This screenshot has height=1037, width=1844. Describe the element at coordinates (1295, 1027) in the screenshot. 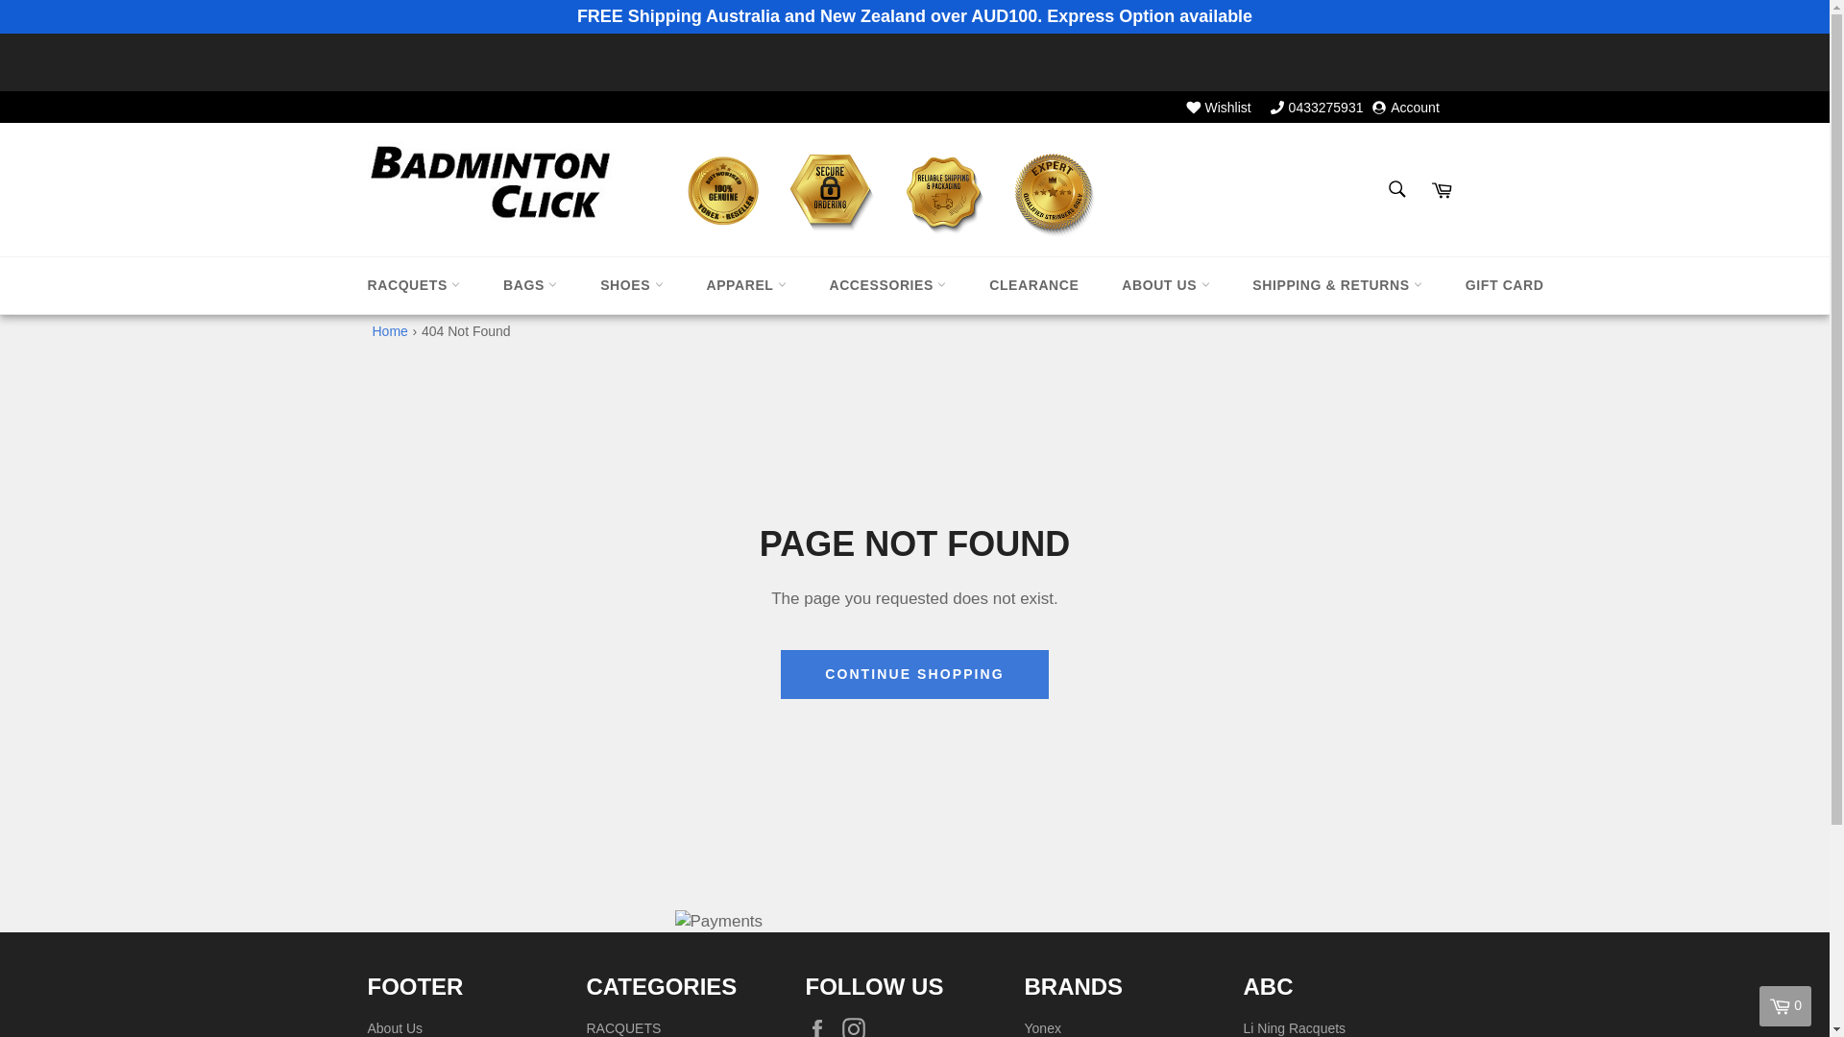

I see `LI NING Badminton Racquets` at that location.